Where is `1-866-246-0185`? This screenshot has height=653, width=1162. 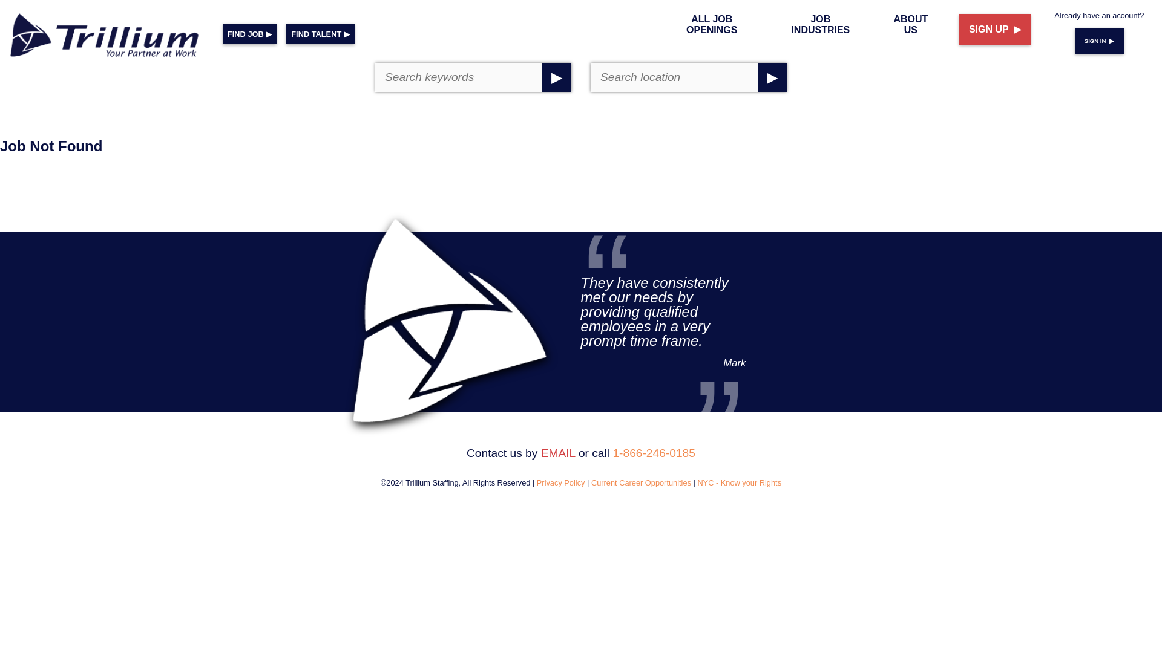
1-866-246-0185 is located at coordinates (654, 453).